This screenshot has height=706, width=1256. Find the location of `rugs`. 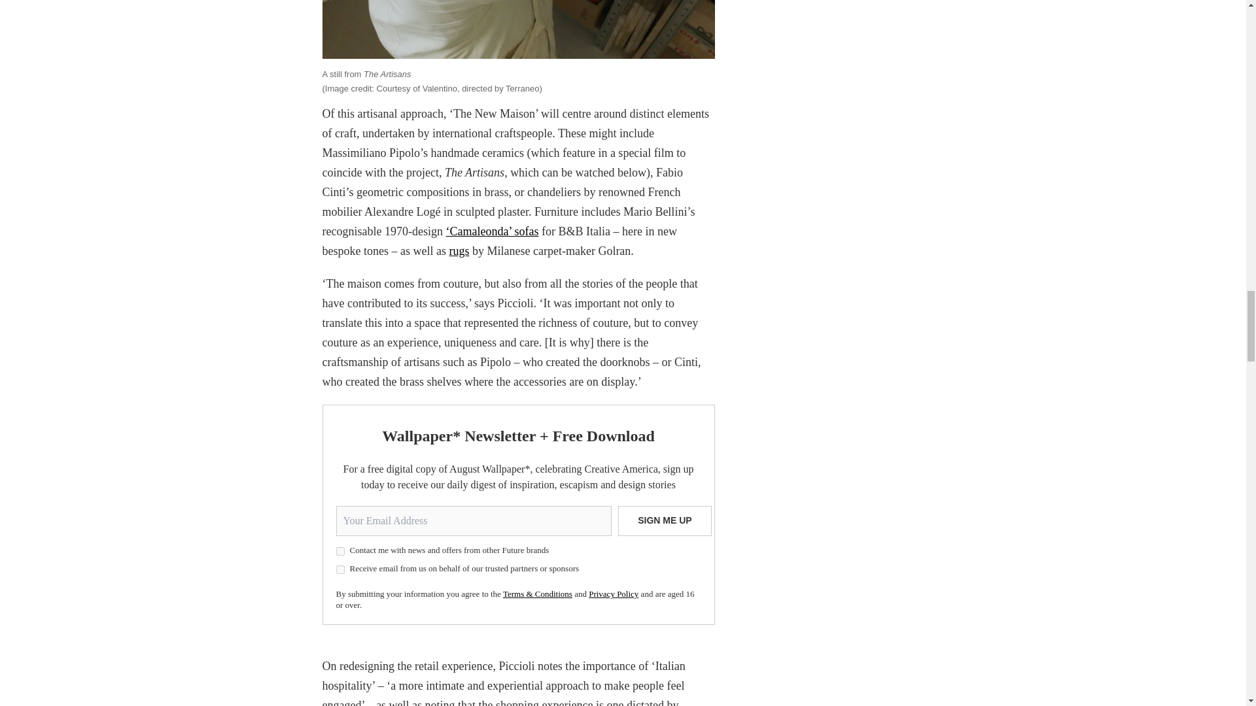

rugs is located at coordinates (458, 251).